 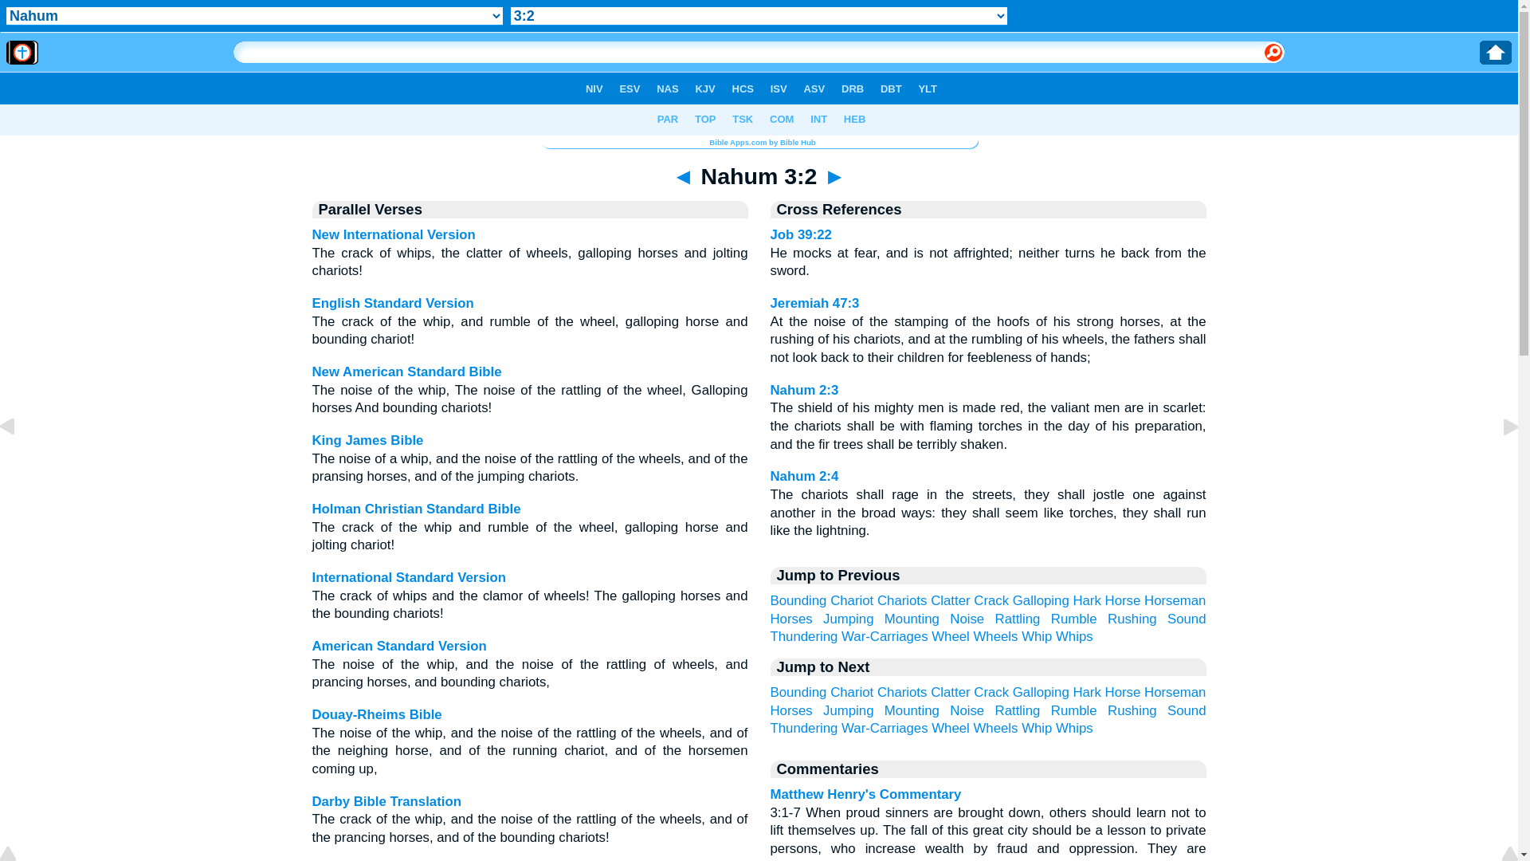 What do you see at coordinates (848, 619) in the screenshot?
I see `Jumping` at bounding box center [848, 619].